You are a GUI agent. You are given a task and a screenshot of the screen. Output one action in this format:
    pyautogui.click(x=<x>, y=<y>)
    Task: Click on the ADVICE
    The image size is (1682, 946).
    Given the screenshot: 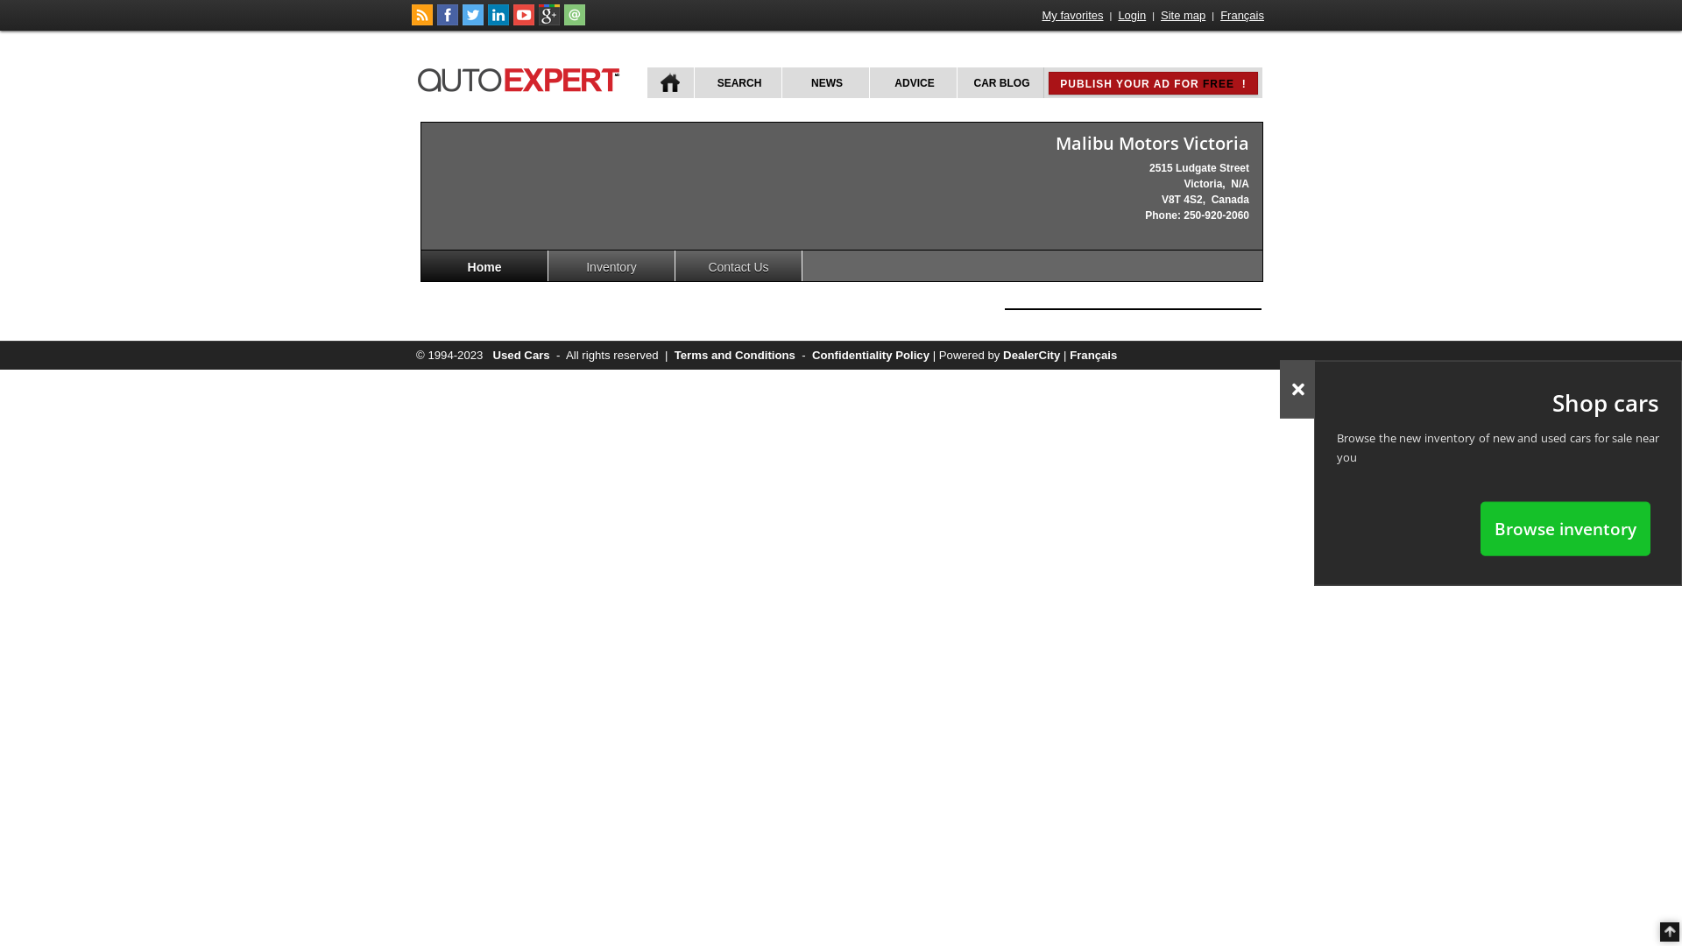 What is the action you would take?
    pyautogui.click(x=913, y=82)
    